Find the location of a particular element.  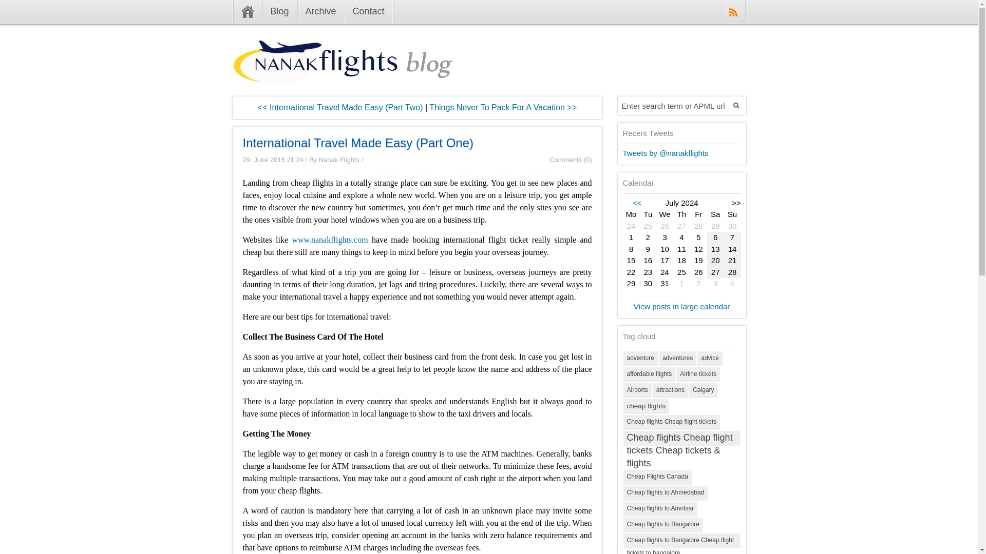

Subscribe is located at coordinates (733, 12).